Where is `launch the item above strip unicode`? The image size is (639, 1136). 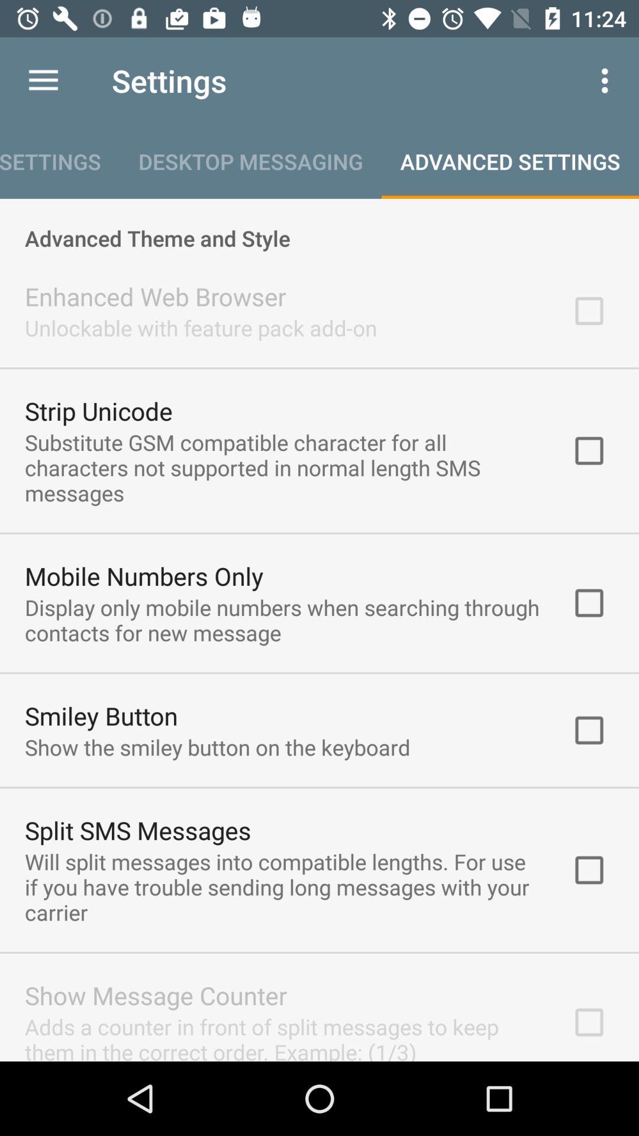 launch the item above strip unicode is located at coordinates (201, 328).